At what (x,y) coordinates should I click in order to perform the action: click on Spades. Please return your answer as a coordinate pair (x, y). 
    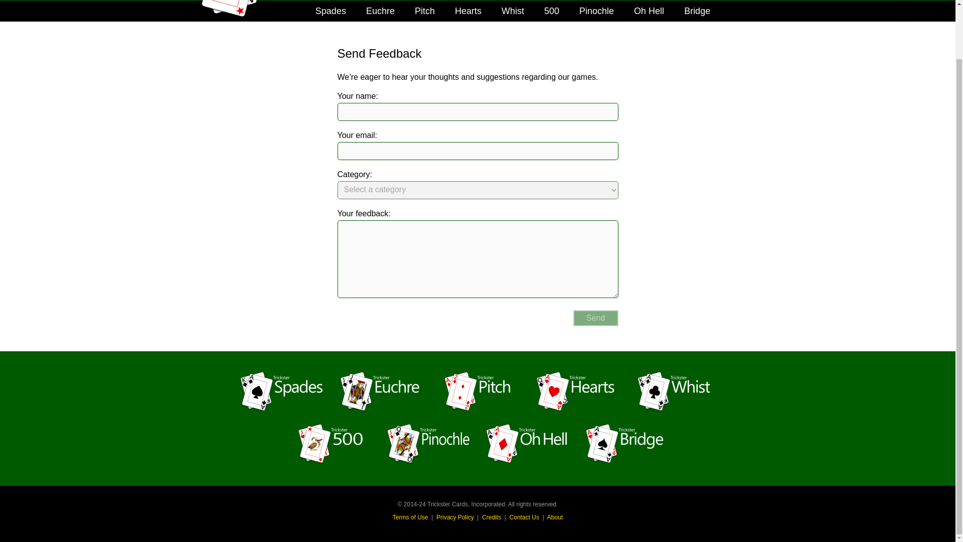
    Looking at the image, I should click on (331, 11).